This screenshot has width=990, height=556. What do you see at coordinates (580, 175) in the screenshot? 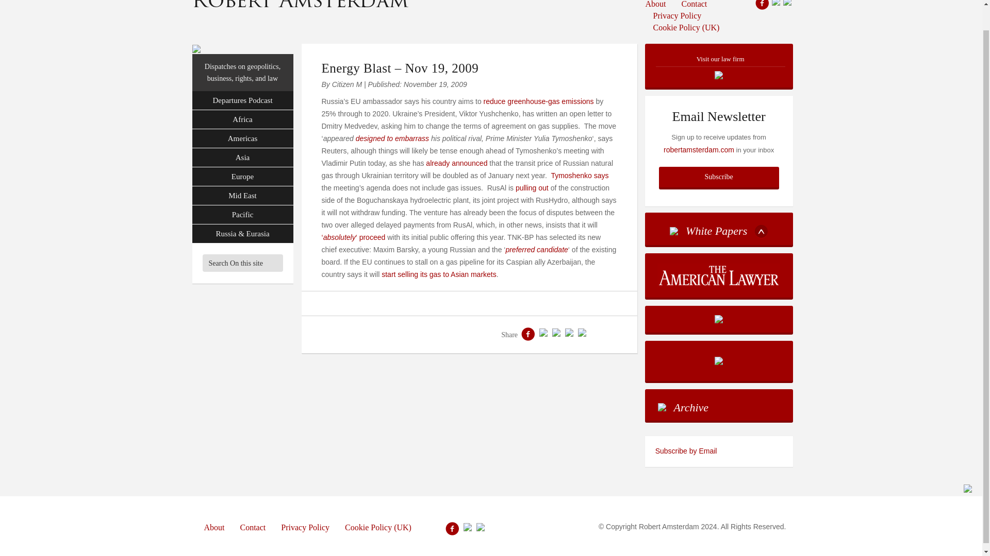
I see `Tymoshenko says` at bounding box center [580, 175].